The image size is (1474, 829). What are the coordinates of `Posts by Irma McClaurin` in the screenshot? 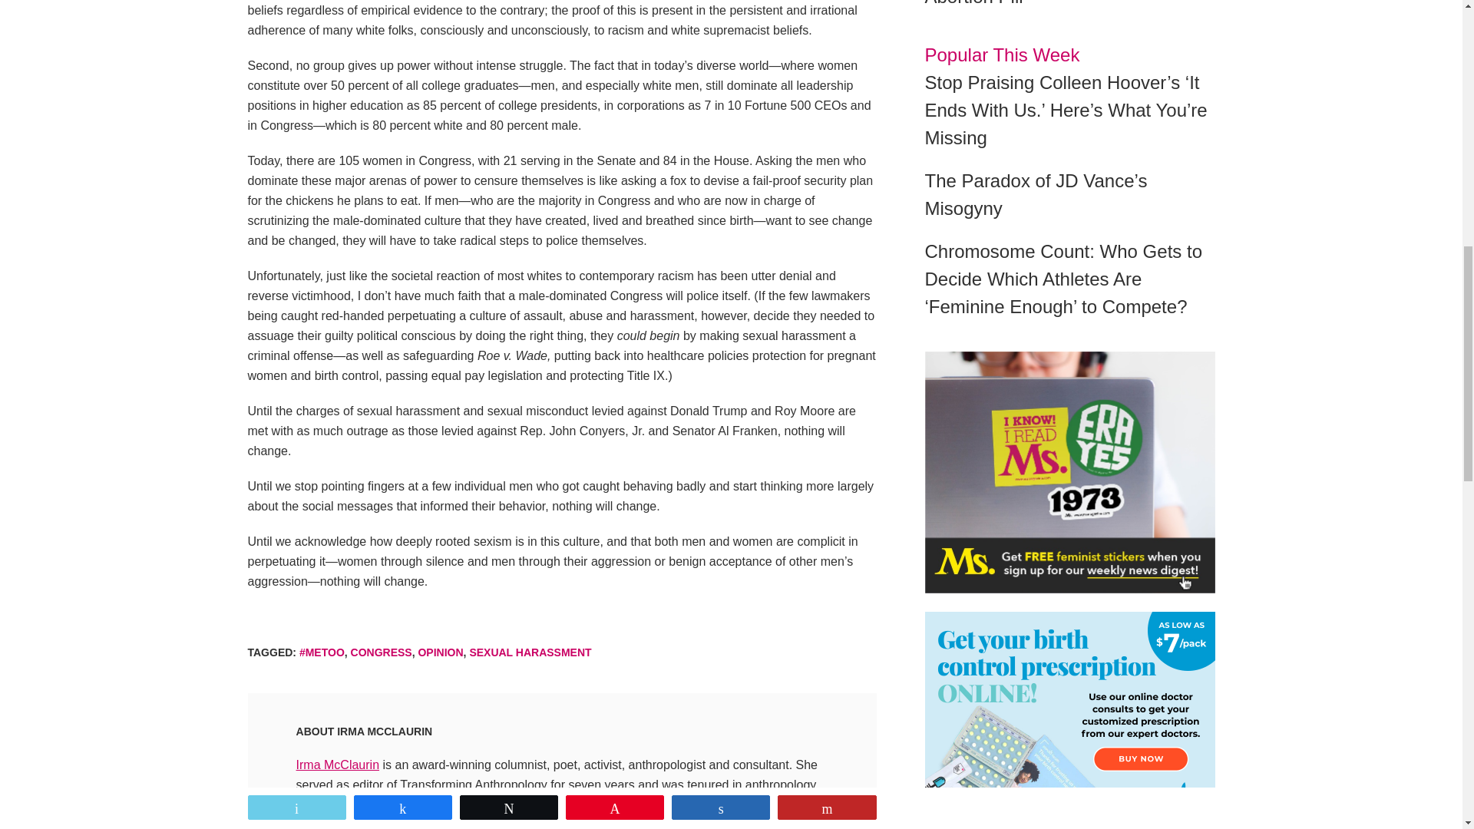 It's located at (384, 732).